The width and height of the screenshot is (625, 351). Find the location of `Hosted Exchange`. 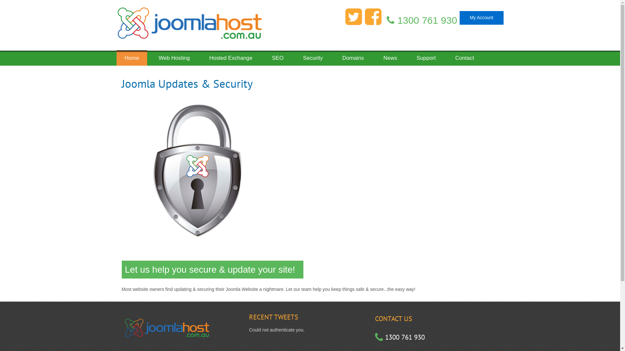

Hosted Exchange is located at coordinates (231, 56).